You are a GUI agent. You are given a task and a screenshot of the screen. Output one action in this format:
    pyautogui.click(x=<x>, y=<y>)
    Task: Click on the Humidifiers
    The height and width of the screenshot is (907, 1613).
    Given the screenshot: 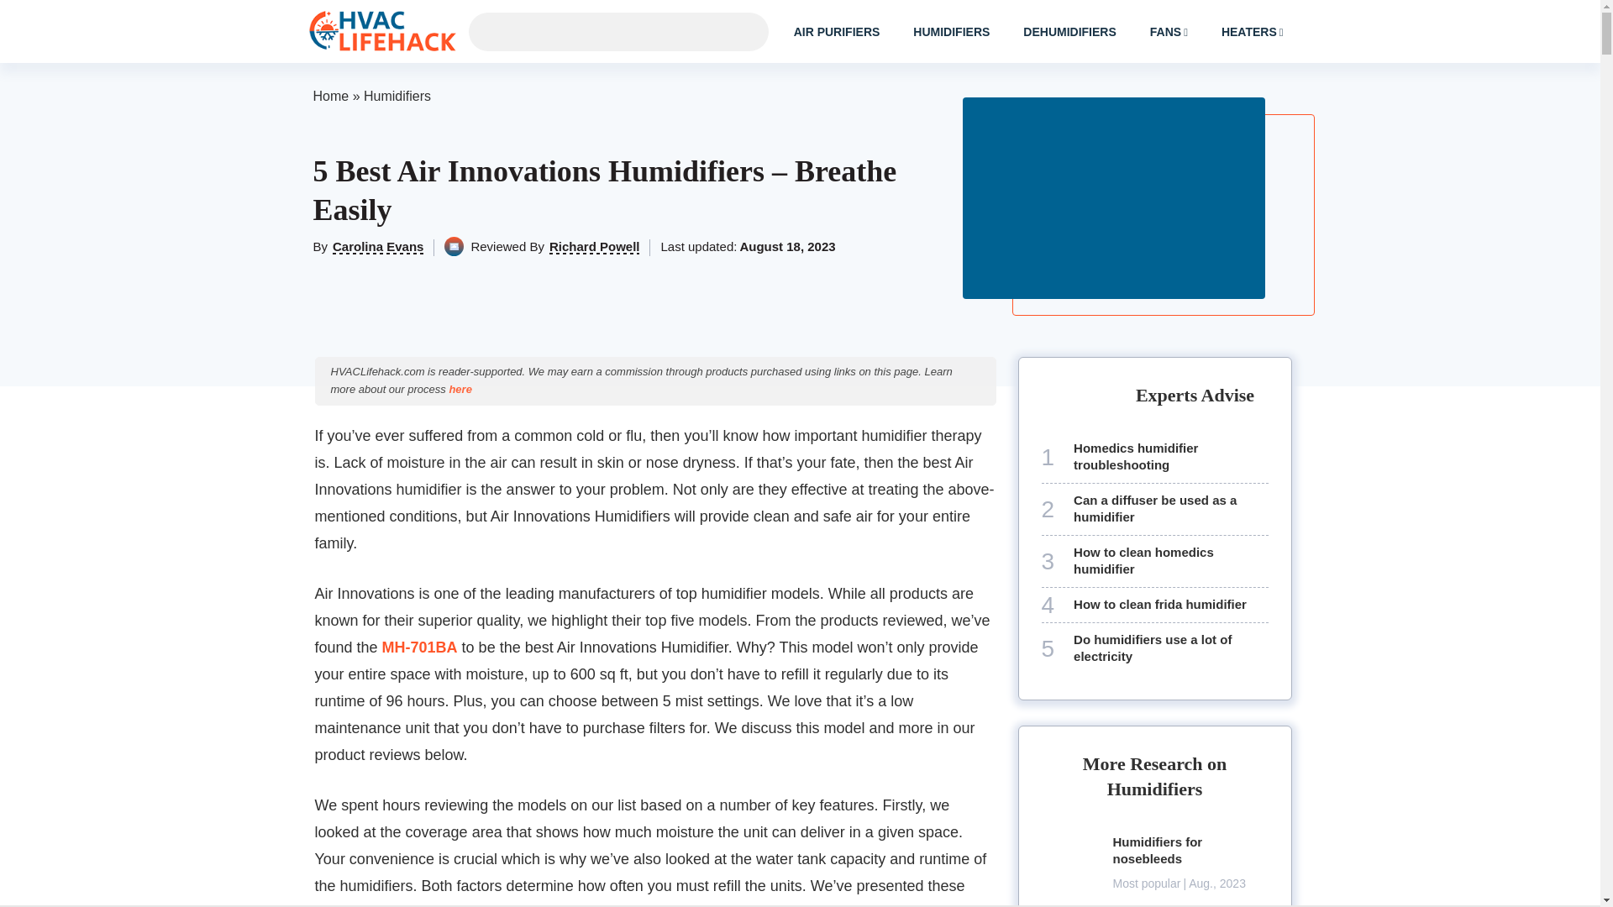 What is the action you would take?
    pyautogui.click(x=397, y=96)
    